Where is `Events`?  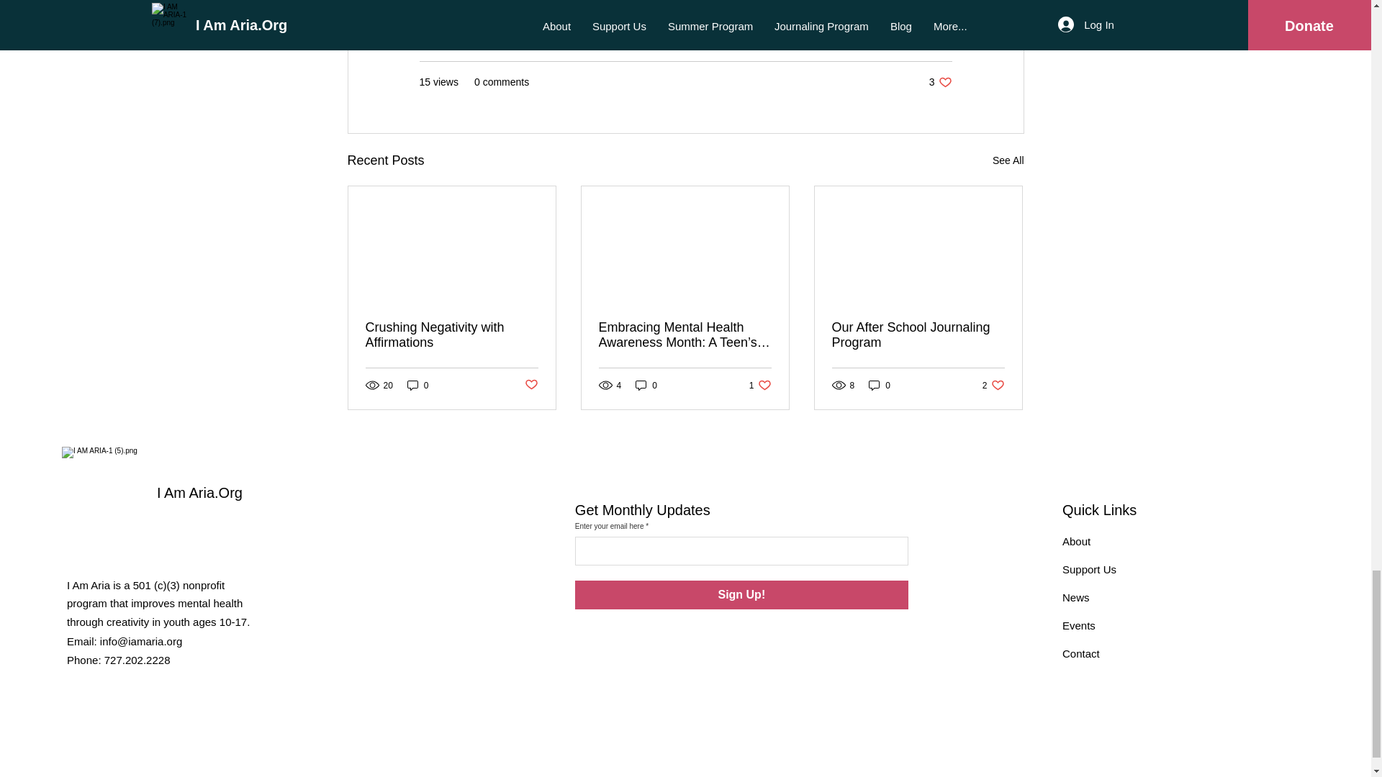
Events is located at coordinates (741, 594).